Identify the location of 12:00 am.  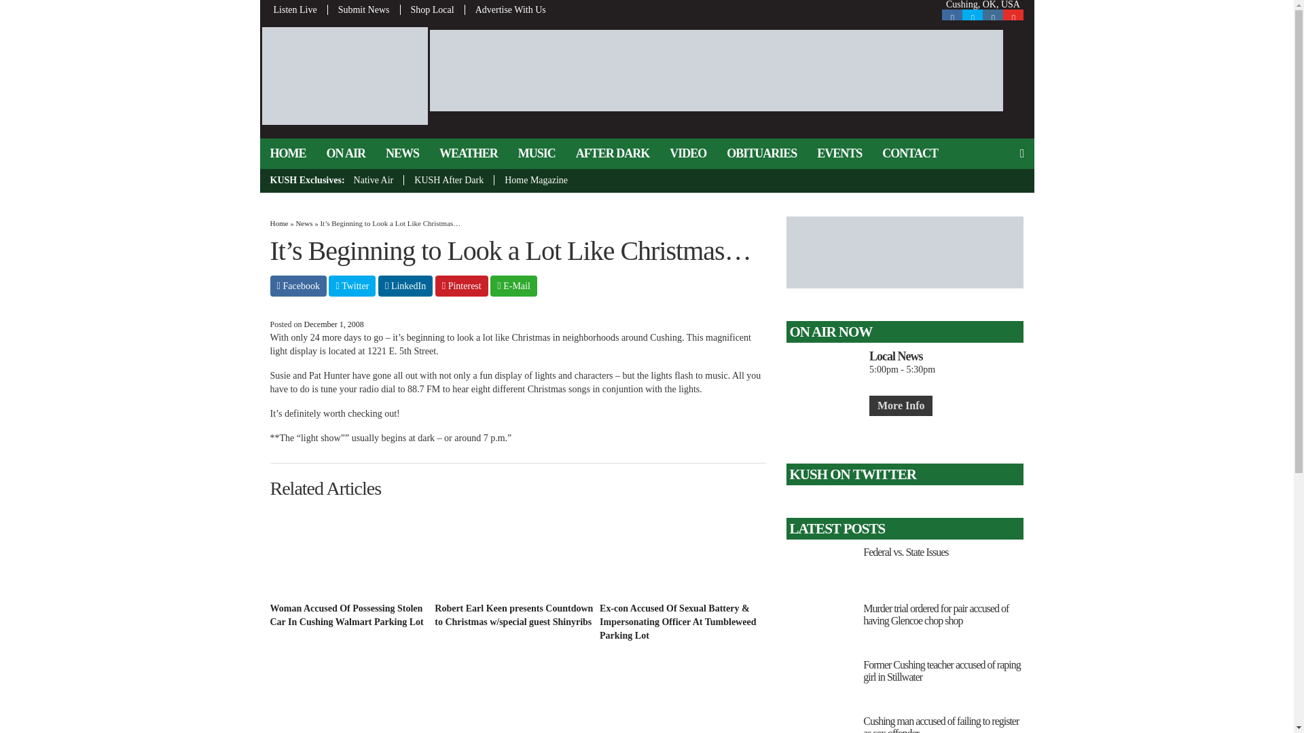
(333, 324).